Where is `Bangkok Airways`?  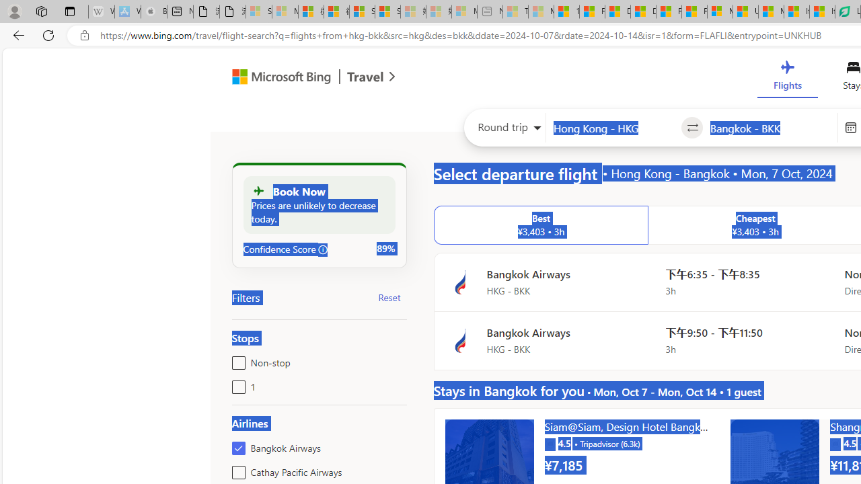
Bangkok Airways is located at coordinates (236, 445).